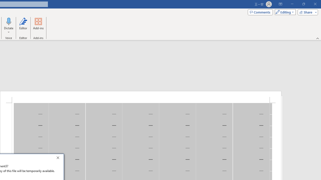 The height and width of the screenshot is (180, 321). I want to click on Ribbon Display Options, so click(280, 4).